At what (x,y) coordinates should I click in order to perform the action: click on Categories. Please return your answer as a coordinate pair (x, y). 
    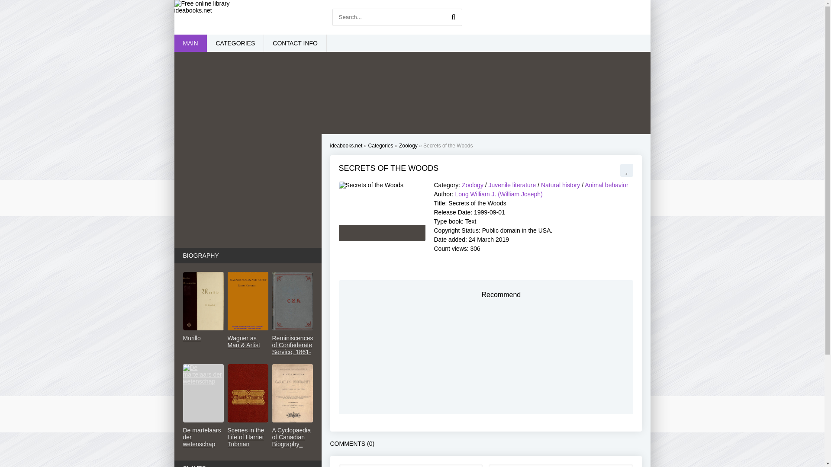
    Looking at the image, I should click on (380, 146).